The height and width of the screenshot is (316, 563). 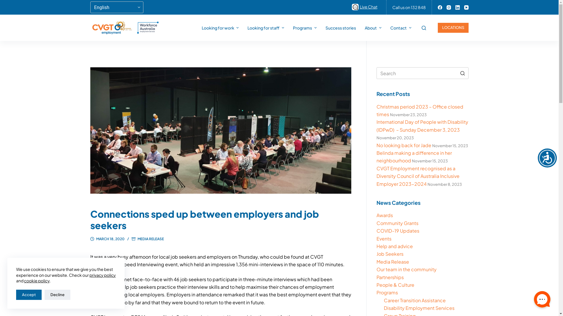 What do you see at coordinates (385, 215) in the screenshot?
I see `Awards` at bounding box center [385, 215].